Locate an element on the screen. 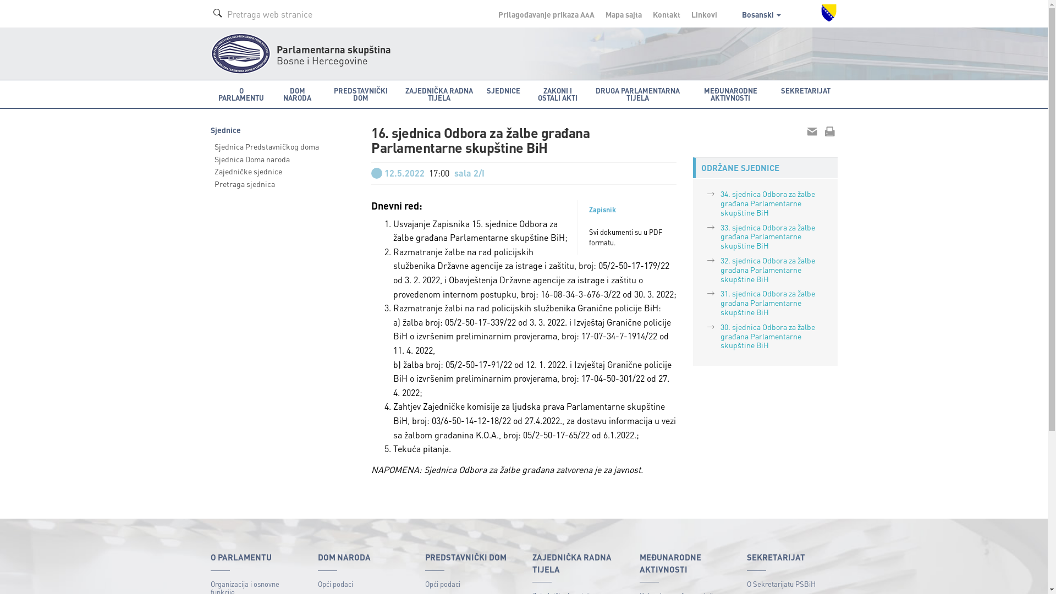  ZAKONI I OSTALI AKTI is located at coordinates (558, 94).